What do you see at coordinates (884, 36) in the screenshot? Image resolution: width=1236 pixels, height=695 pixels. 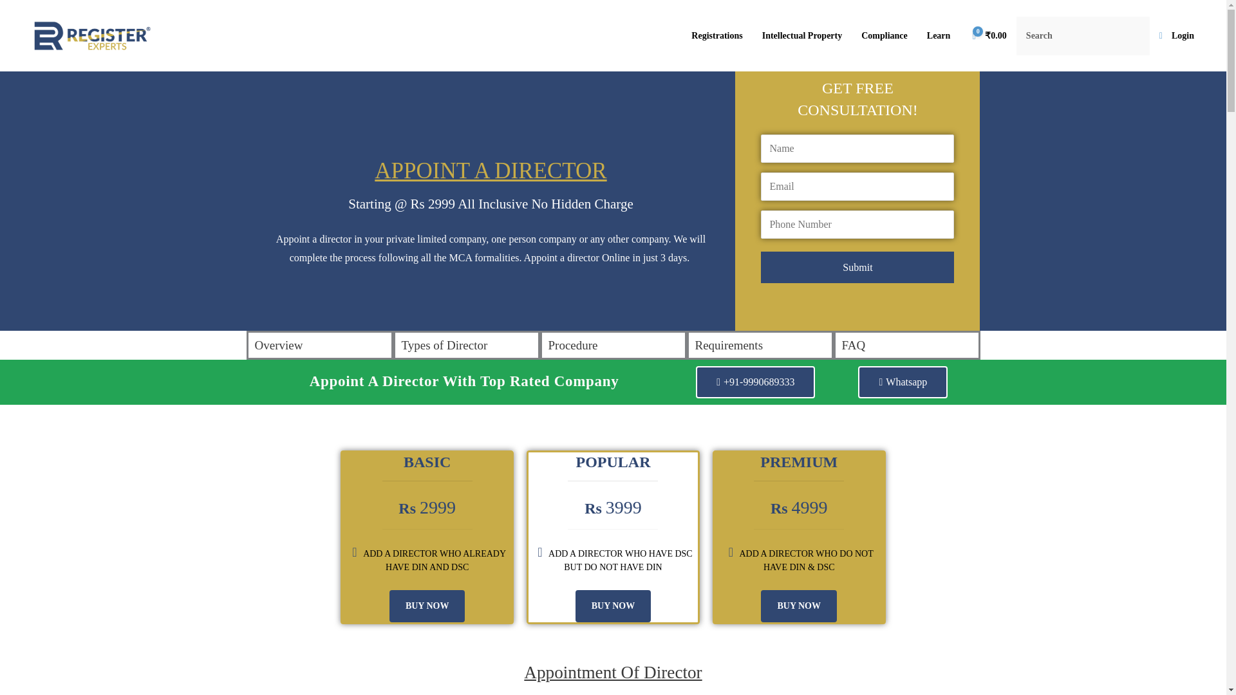 I see `Compliance` at bounding box center [884, 36].